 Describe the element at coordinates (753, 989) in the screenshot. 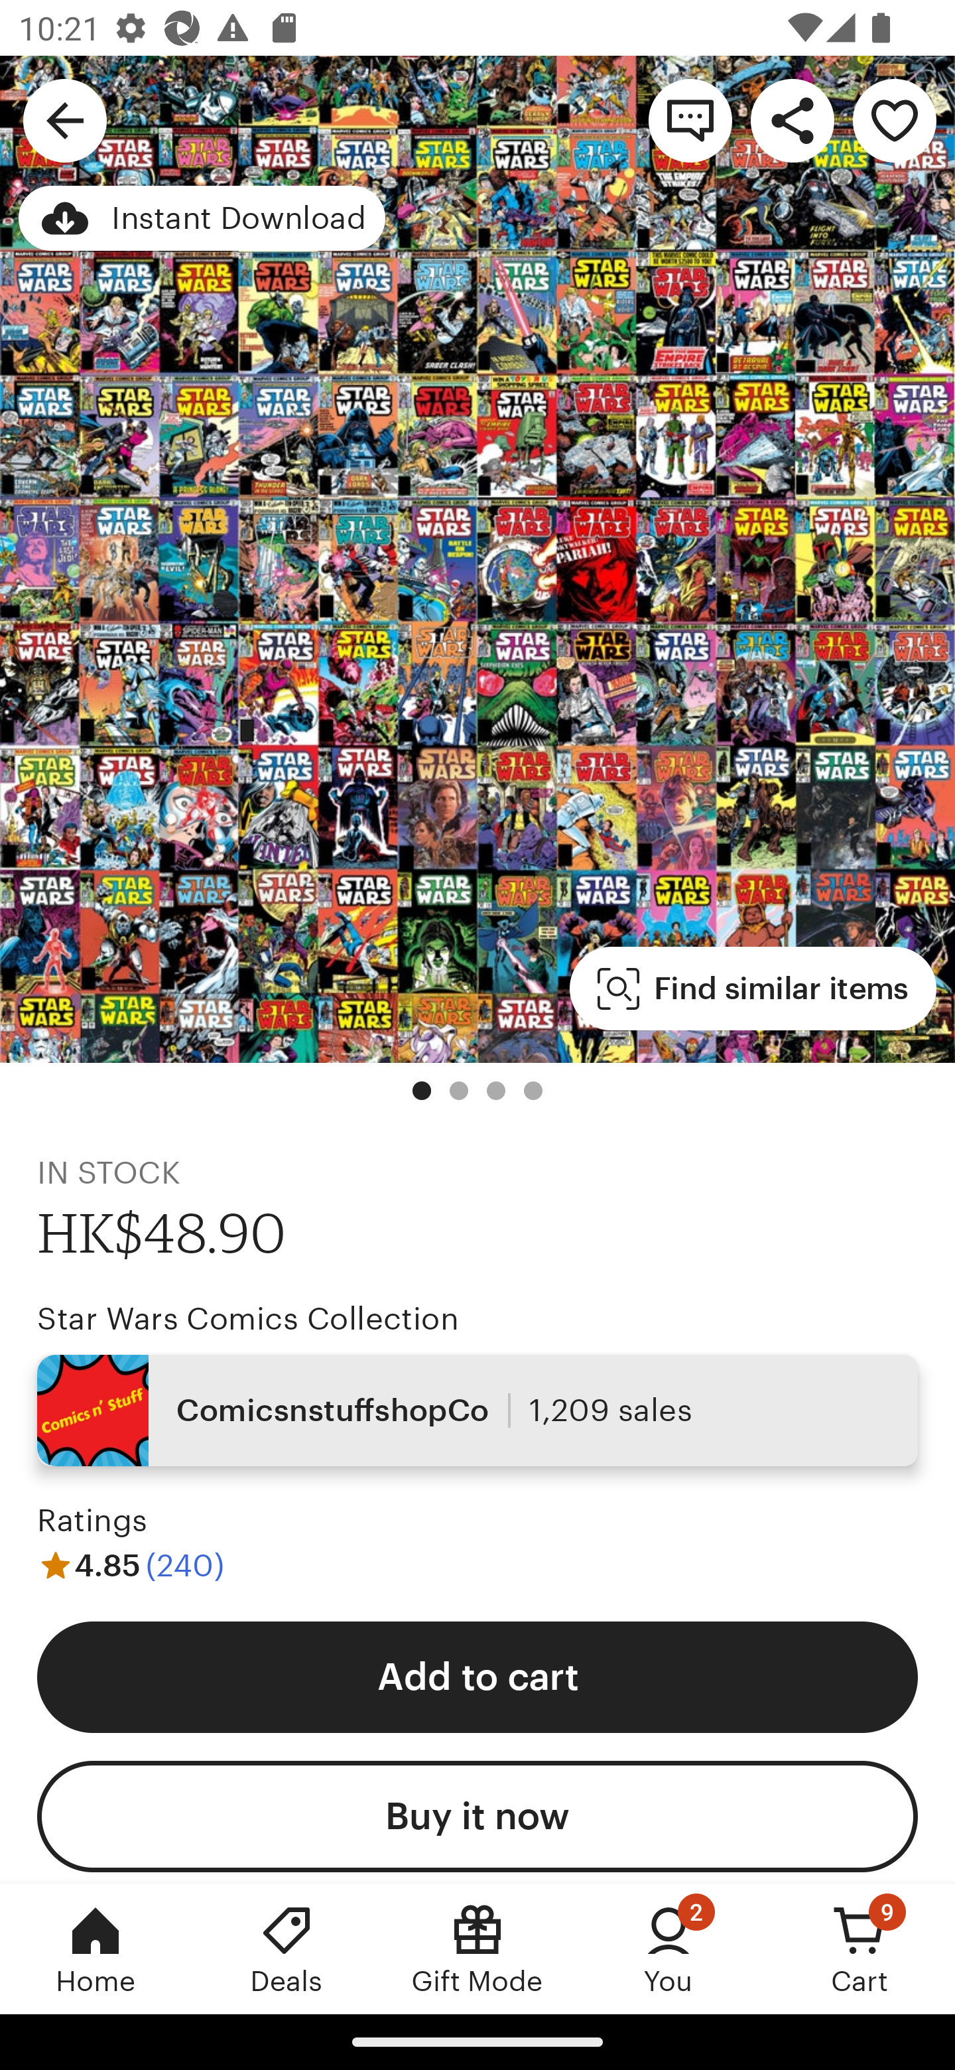

I see `Find similar items` at that location.